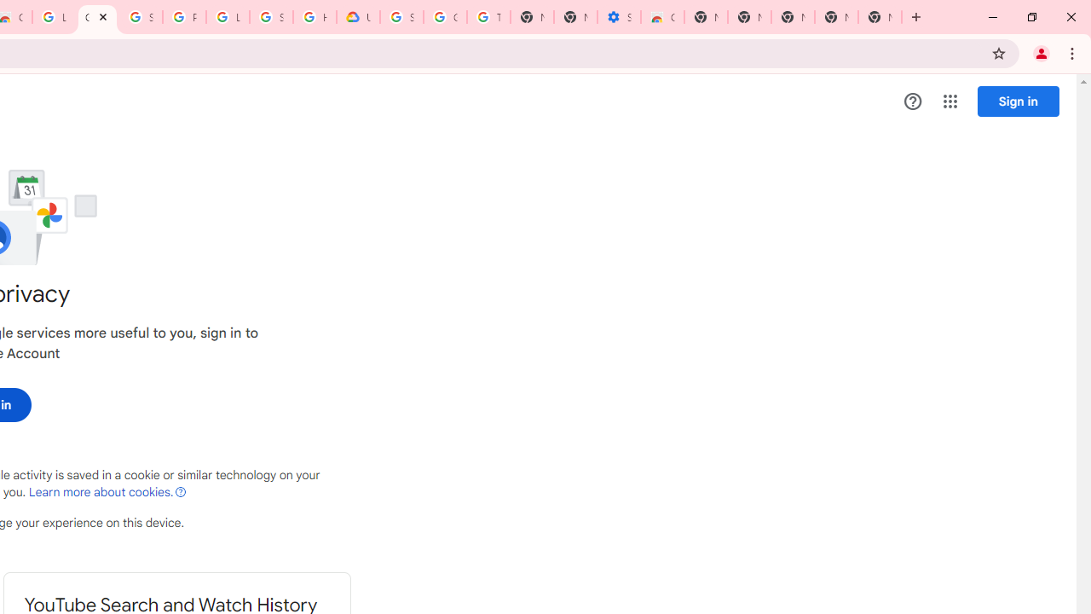 The image size is (1091, 614). I want to click on Google Account, so click(97, 17).